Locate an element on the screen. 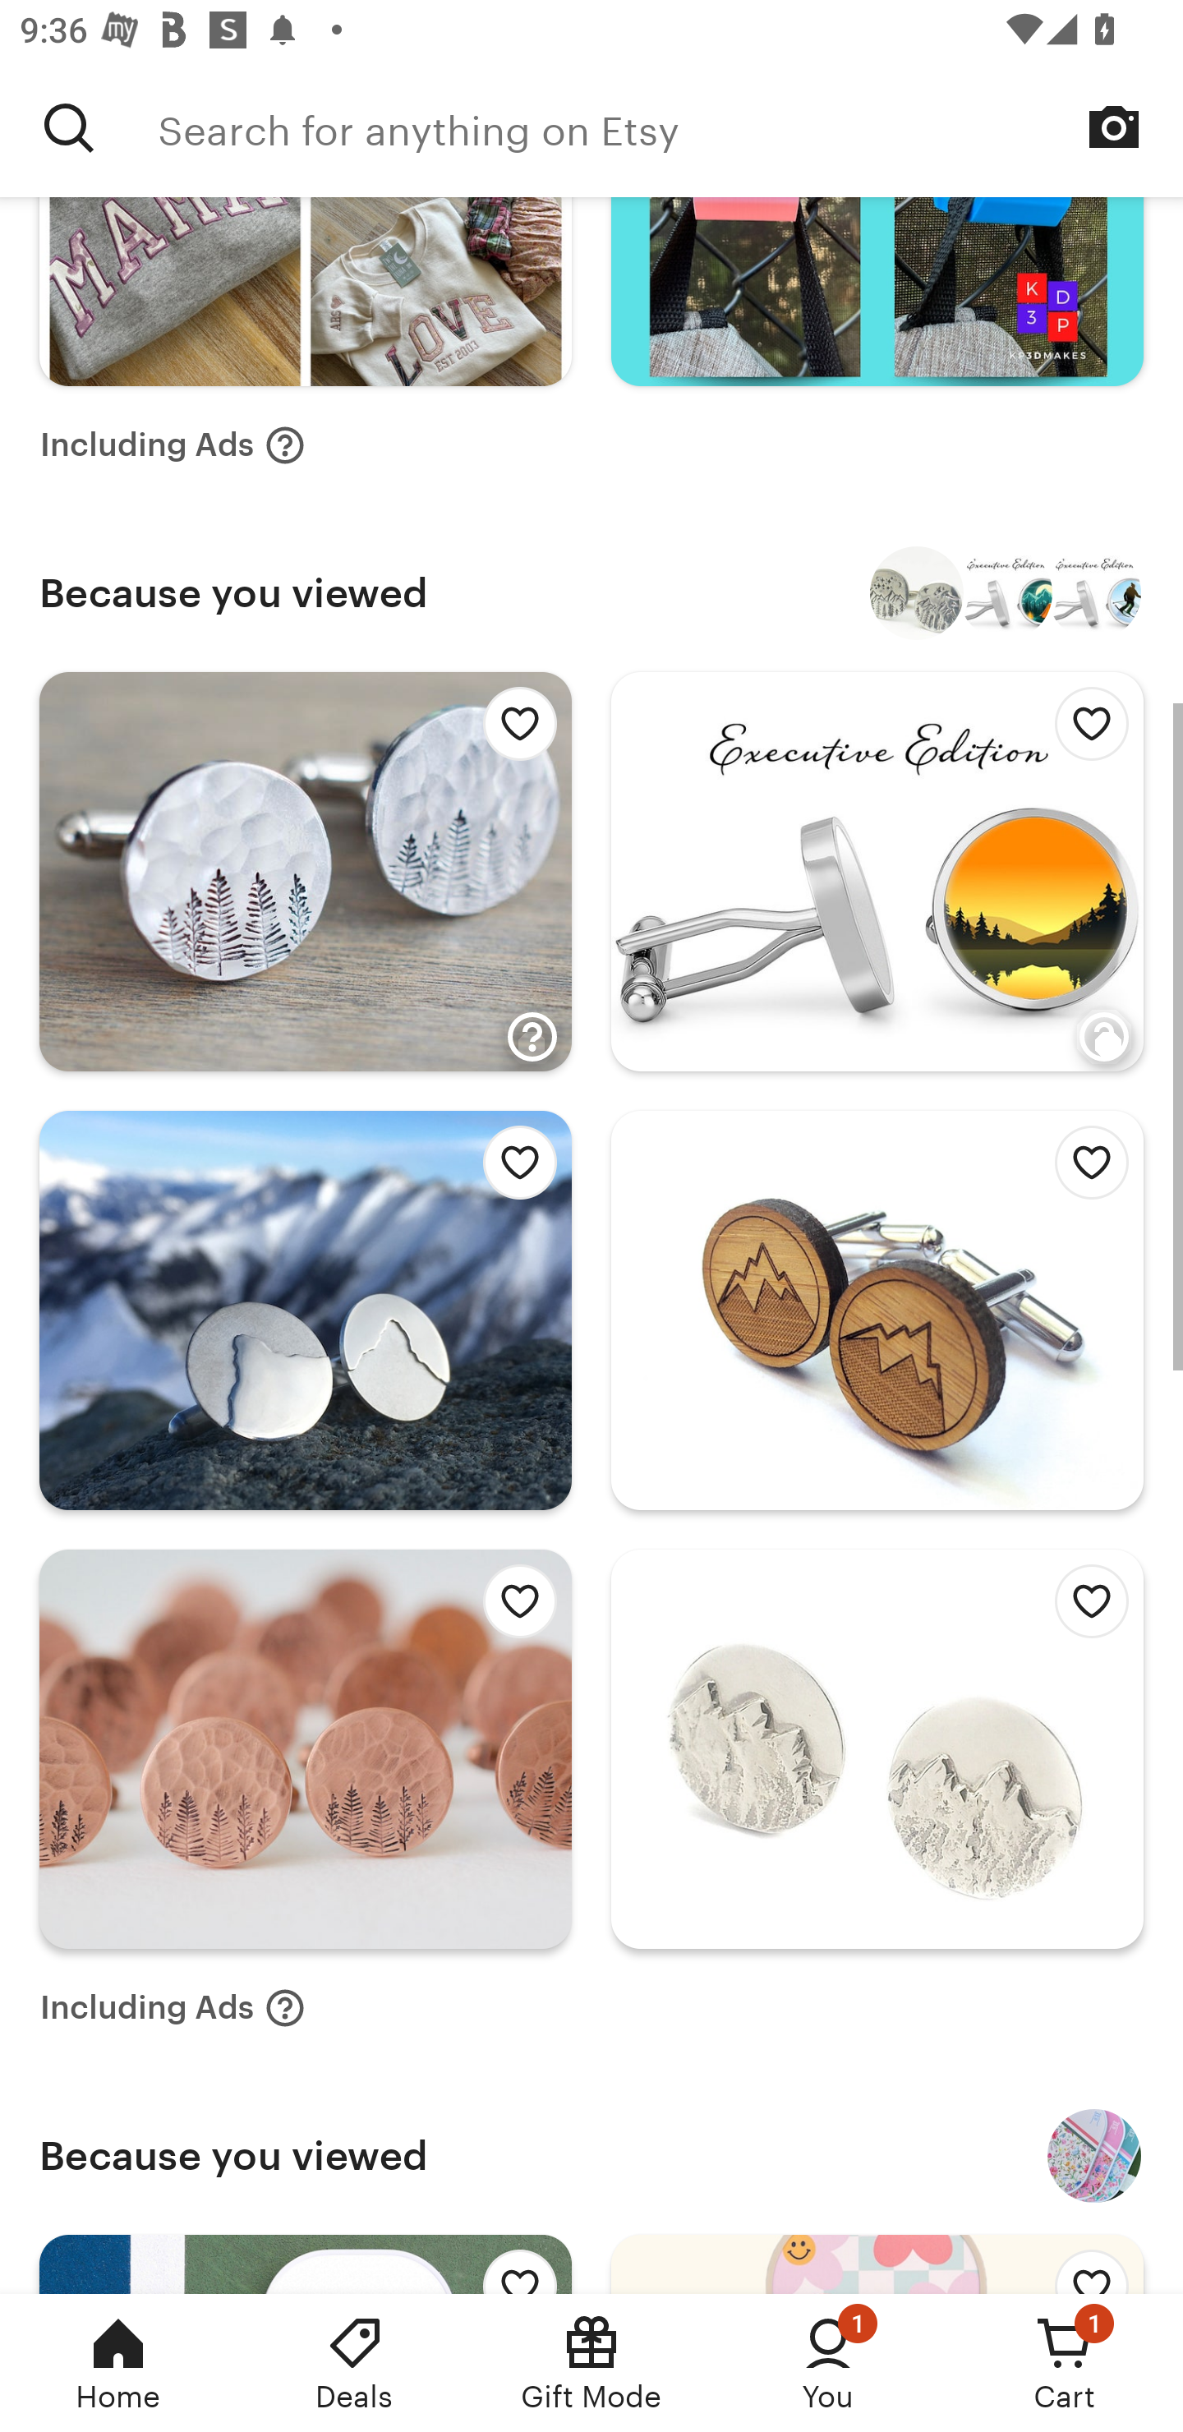 This screenshot has width=1183, height=2432. Search for anything on Etsy is located at coordinates (670, 127).